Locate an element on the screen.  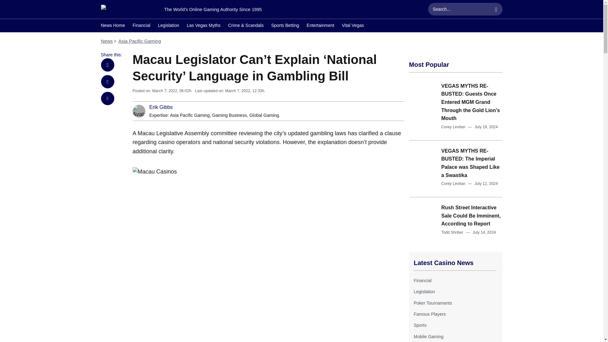
Entertainment is located at coordinates (320, 26).